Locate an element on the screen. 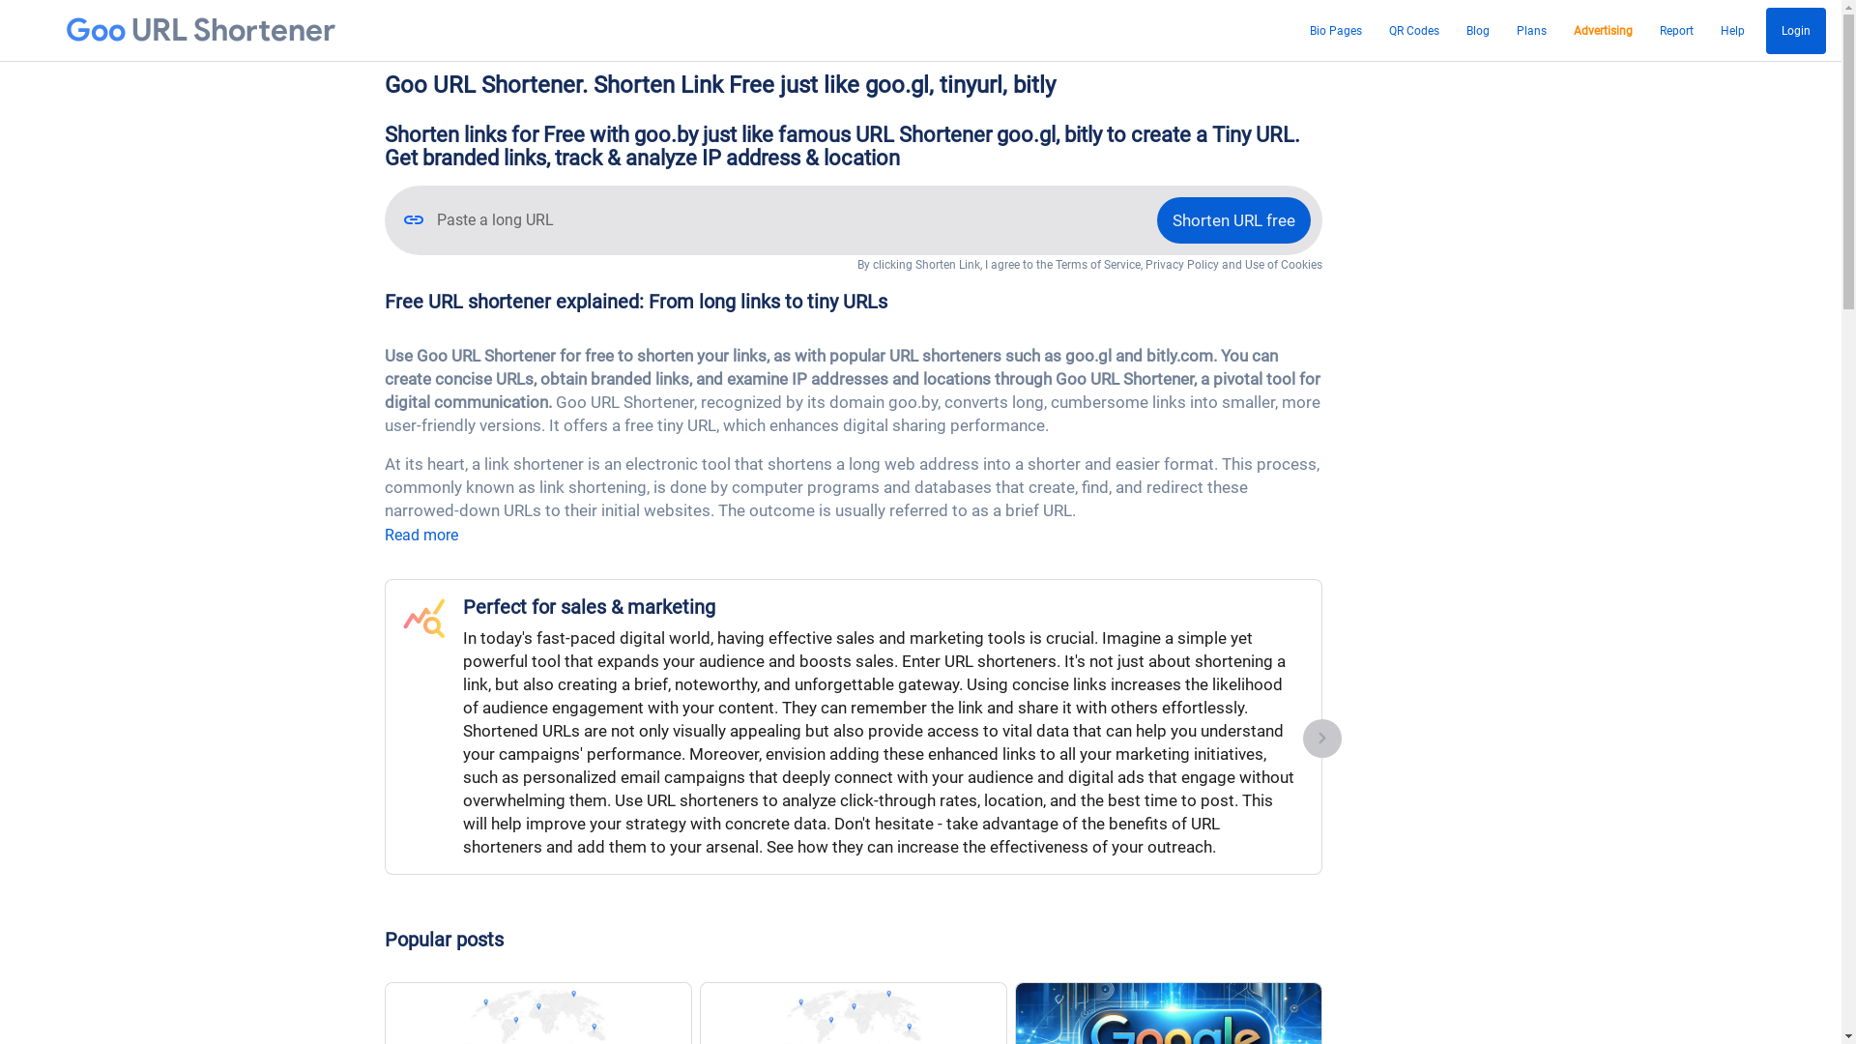 The image size is (1856, 1044). Advertising is located at coordinates (1603, 31).